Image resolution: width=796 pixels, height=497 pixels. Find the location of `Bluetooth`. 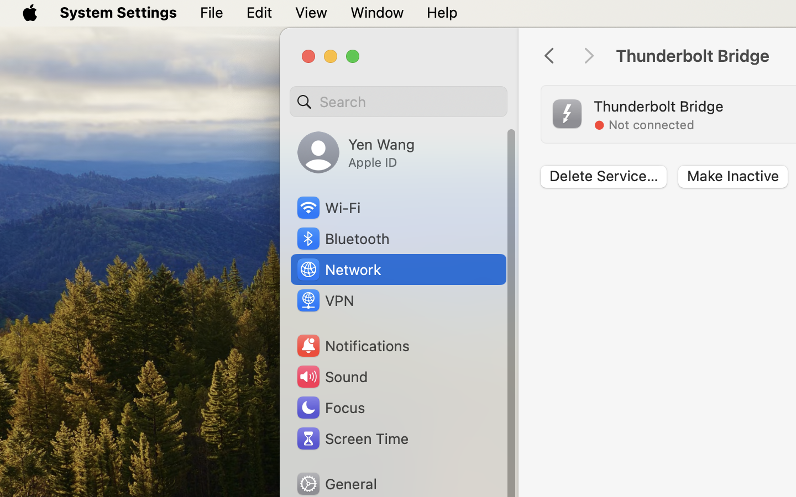

Bluetooth is located at coordinates (343, 239).